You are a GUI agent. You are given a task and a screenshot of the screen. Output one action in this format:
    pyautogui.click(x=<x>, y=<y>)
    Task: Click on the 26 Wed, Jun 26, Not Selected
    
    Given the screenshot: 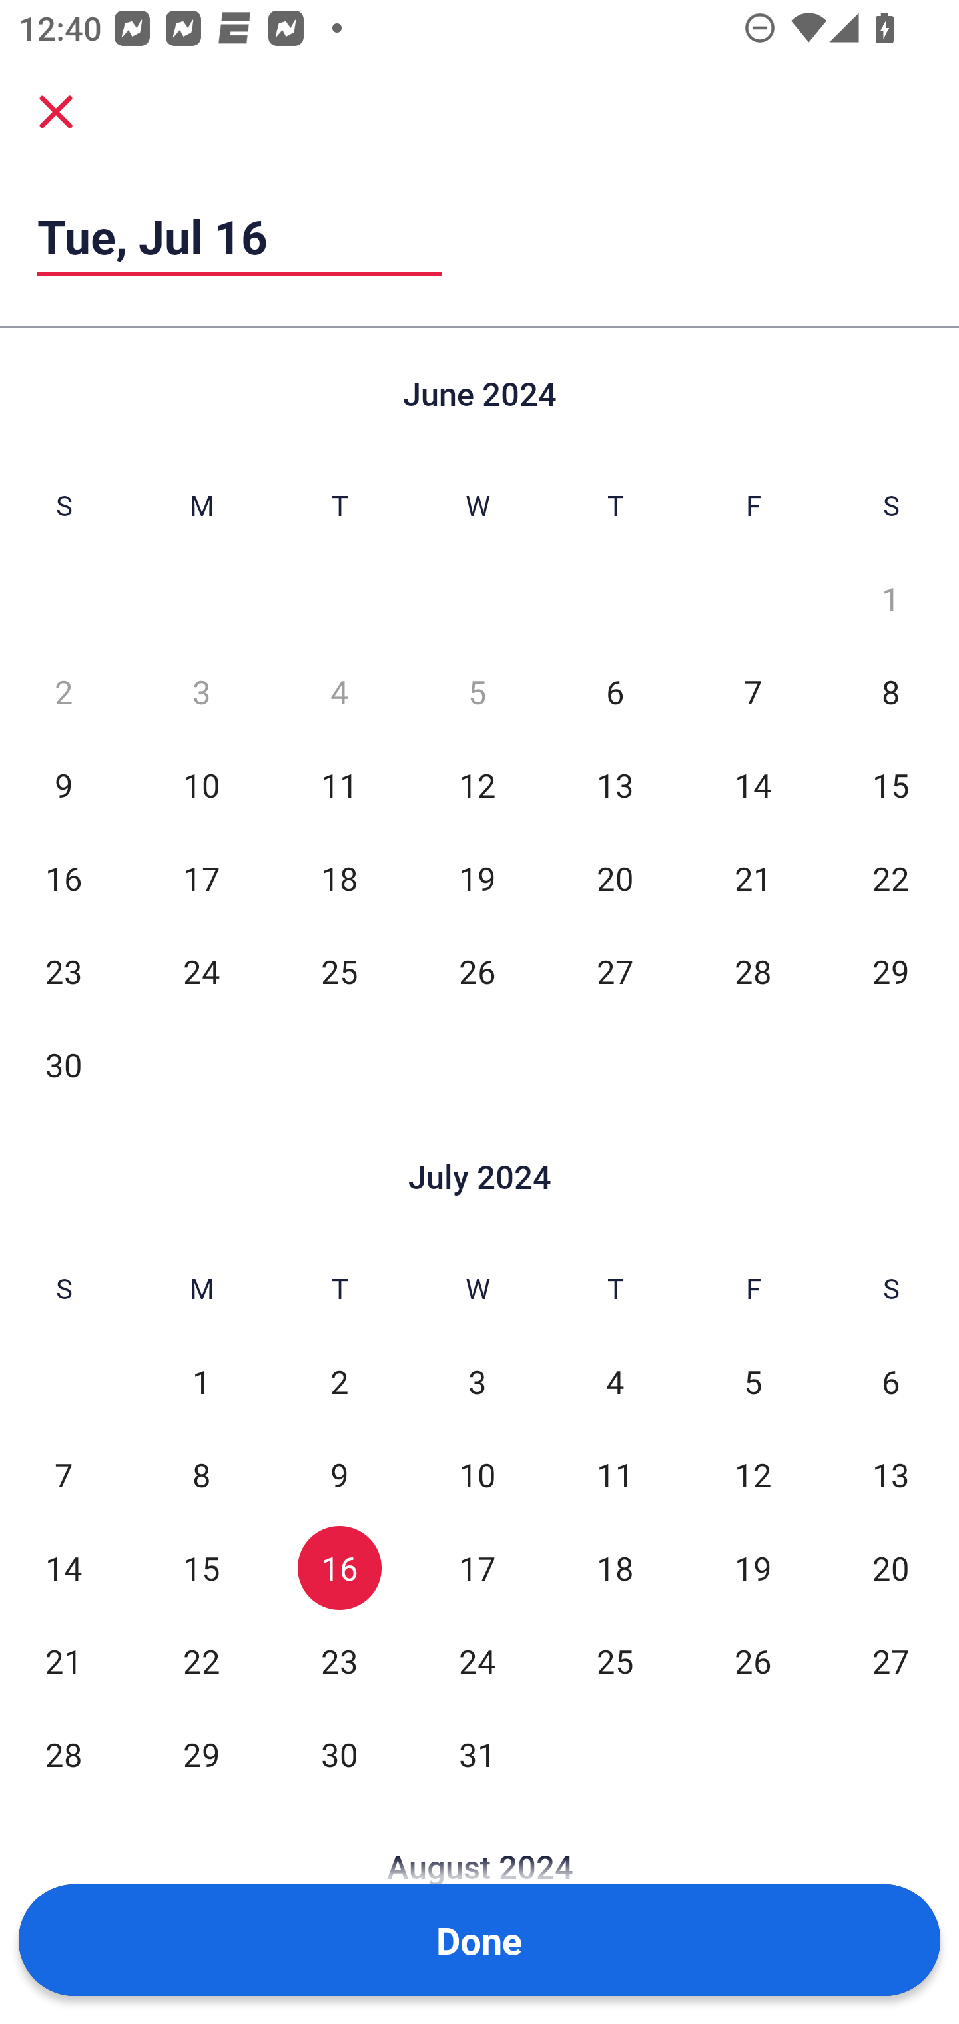 What is the action you would take?
    pyautogui.click(x=477, y=971)
    